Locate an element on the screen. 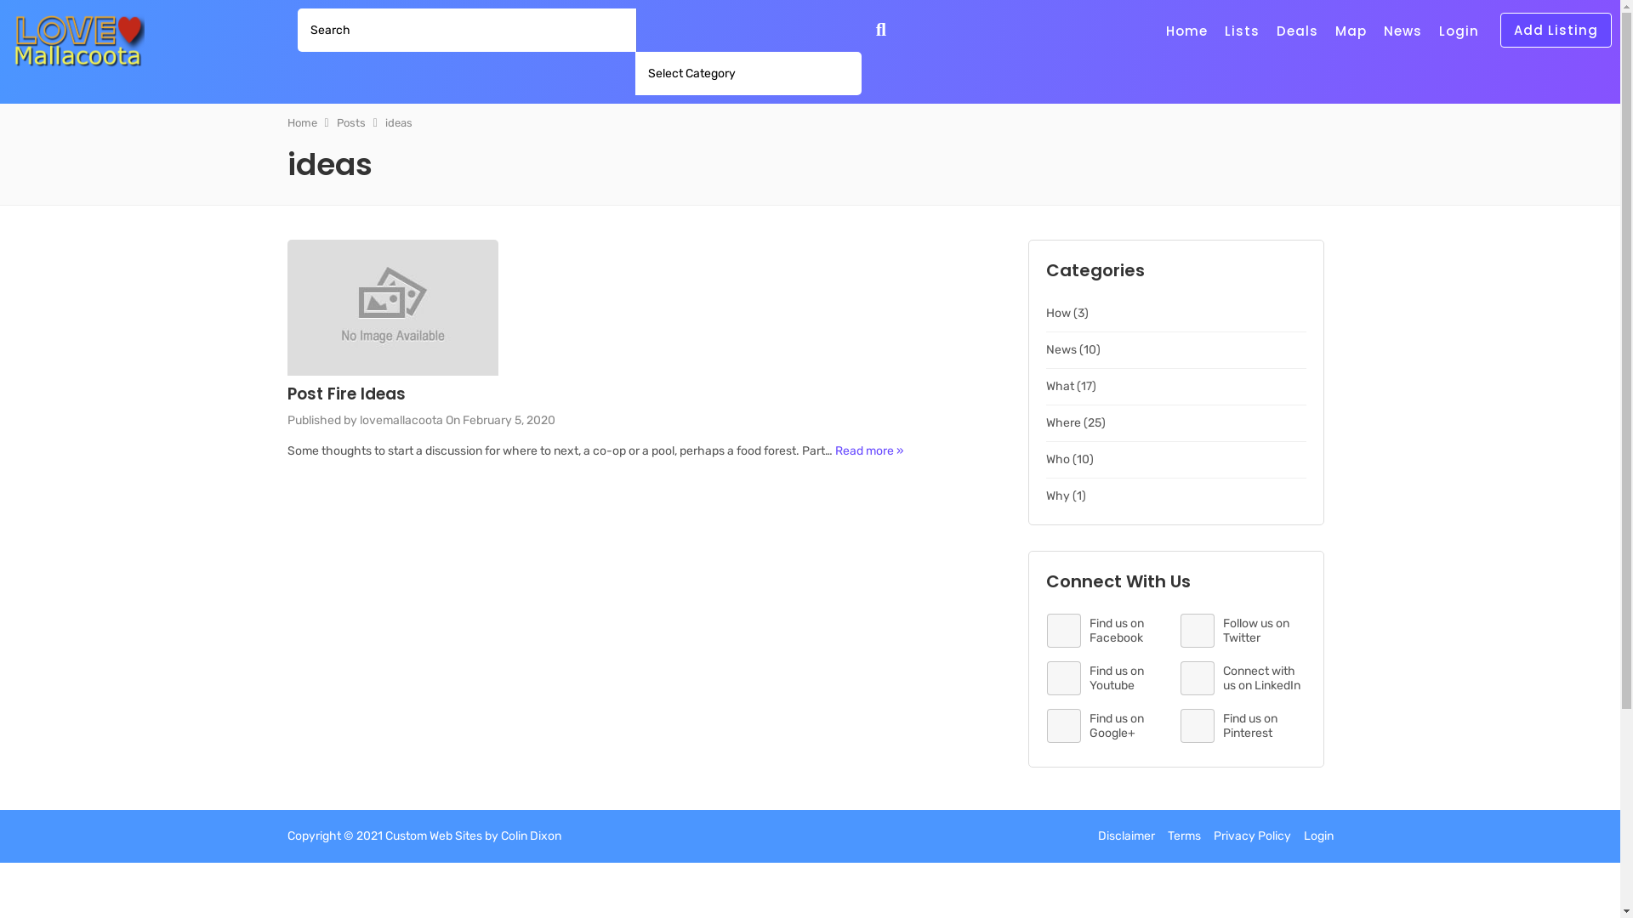 This screenshot has height=918, width=1633. Terms is located at coordinates (1184, 836).